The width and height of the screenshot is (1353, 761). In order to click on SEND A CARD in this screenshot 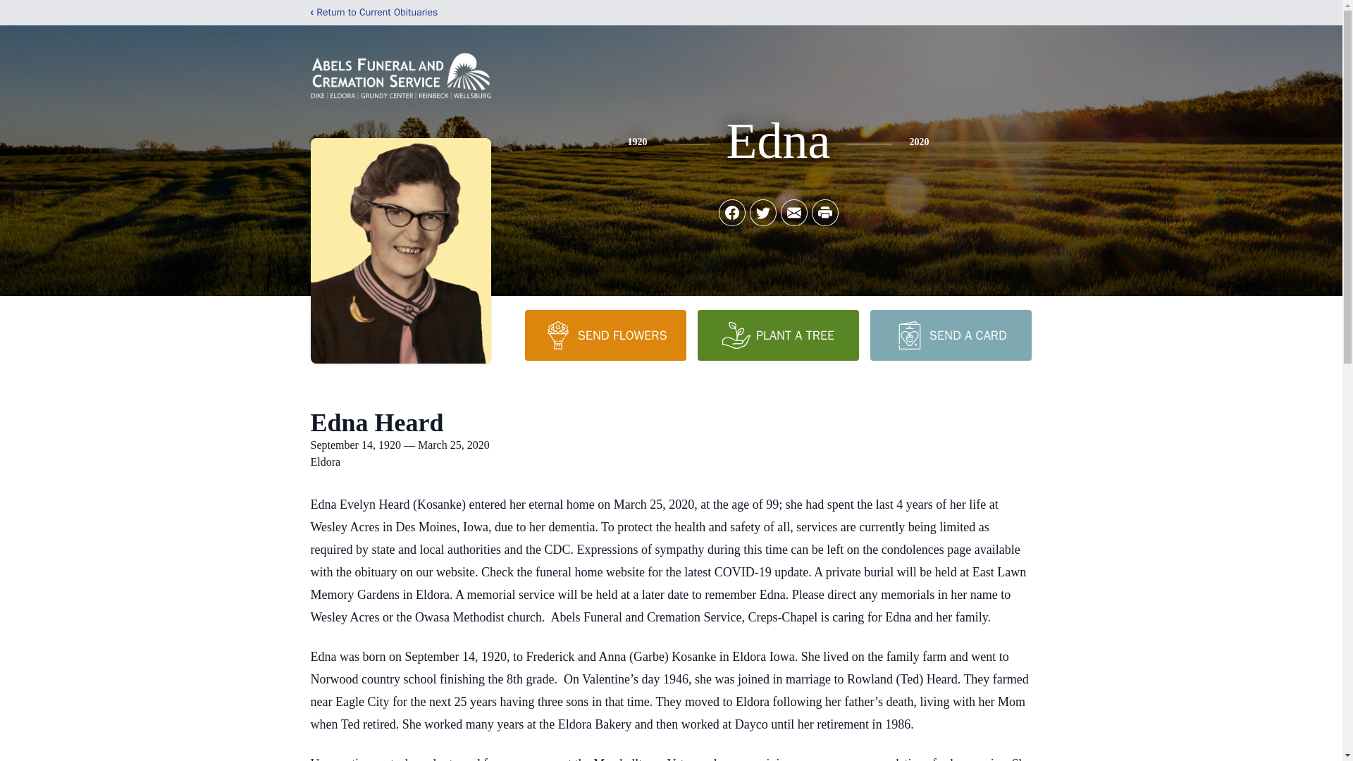, I will do `click(950, 335)`.